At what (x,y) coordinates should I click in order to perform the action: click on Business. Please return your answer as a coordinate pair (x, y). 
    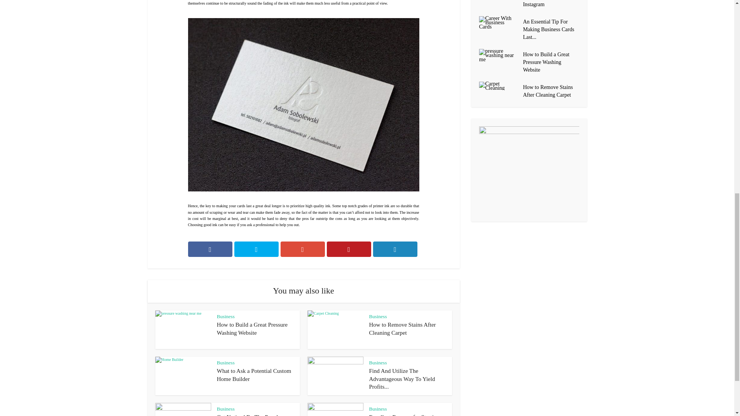
    Looking at the image, I should click on (225, 317).